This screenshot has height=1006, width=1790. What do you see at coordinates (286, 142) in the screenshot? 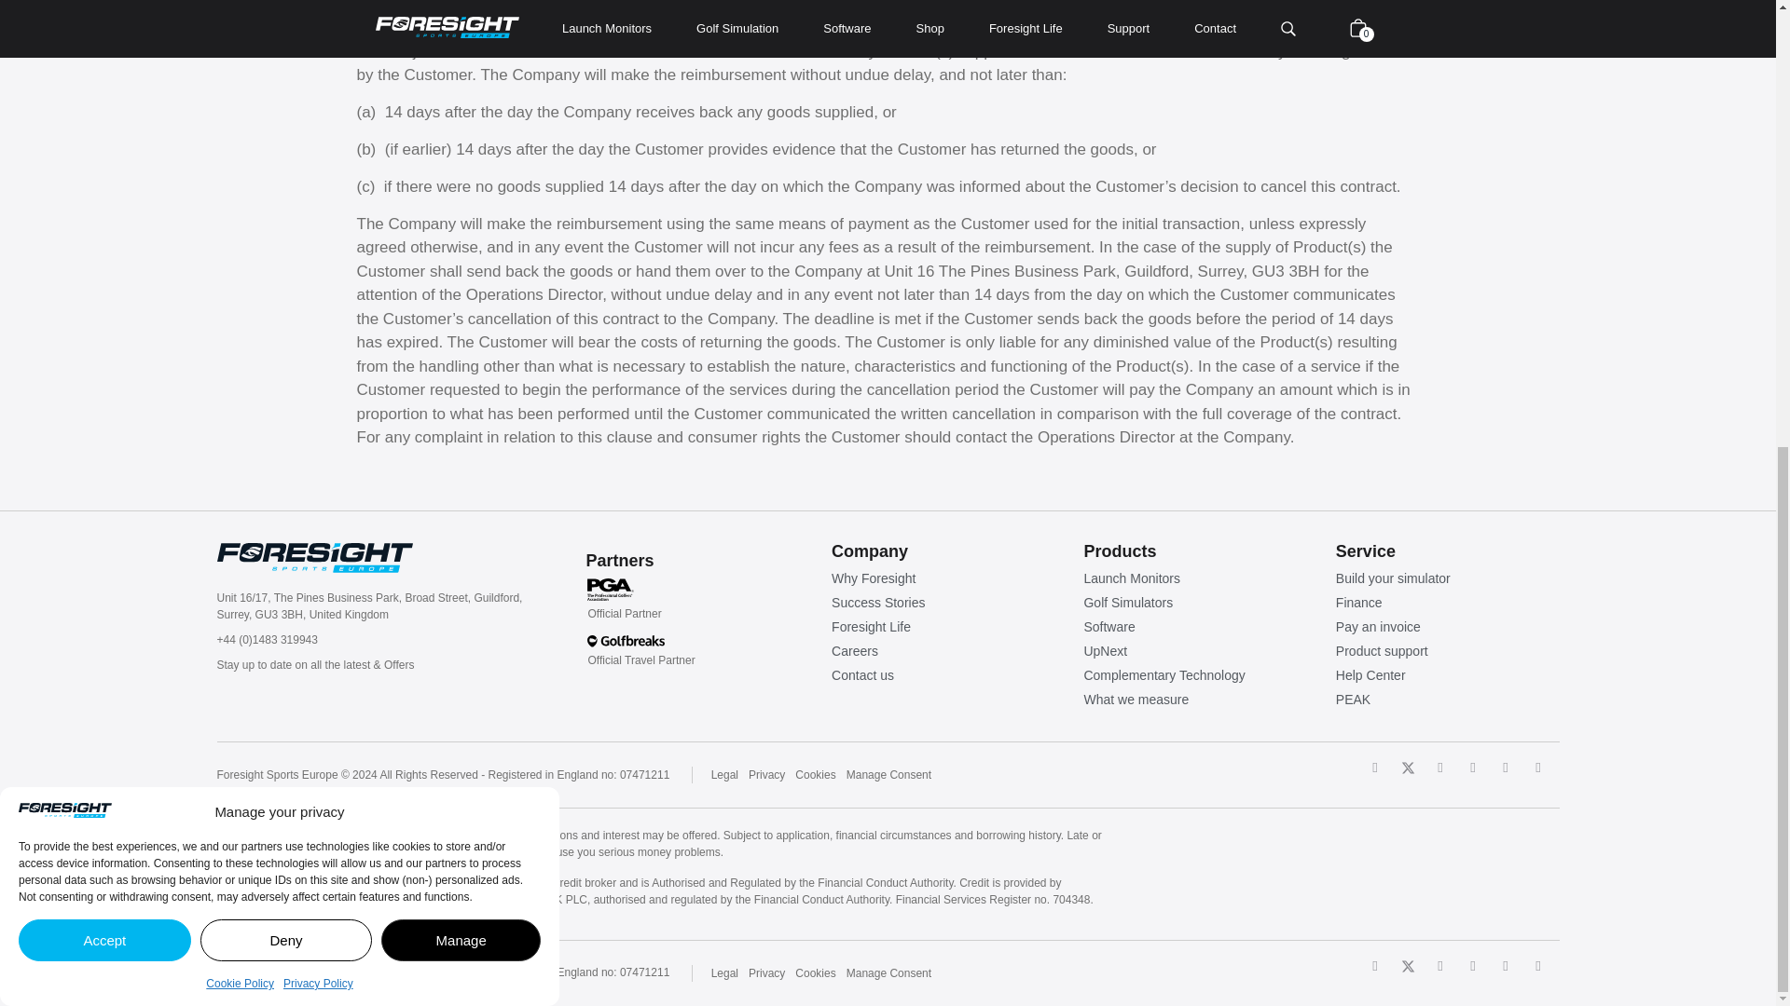
I see `Deny` at bounding box center [286, 142].